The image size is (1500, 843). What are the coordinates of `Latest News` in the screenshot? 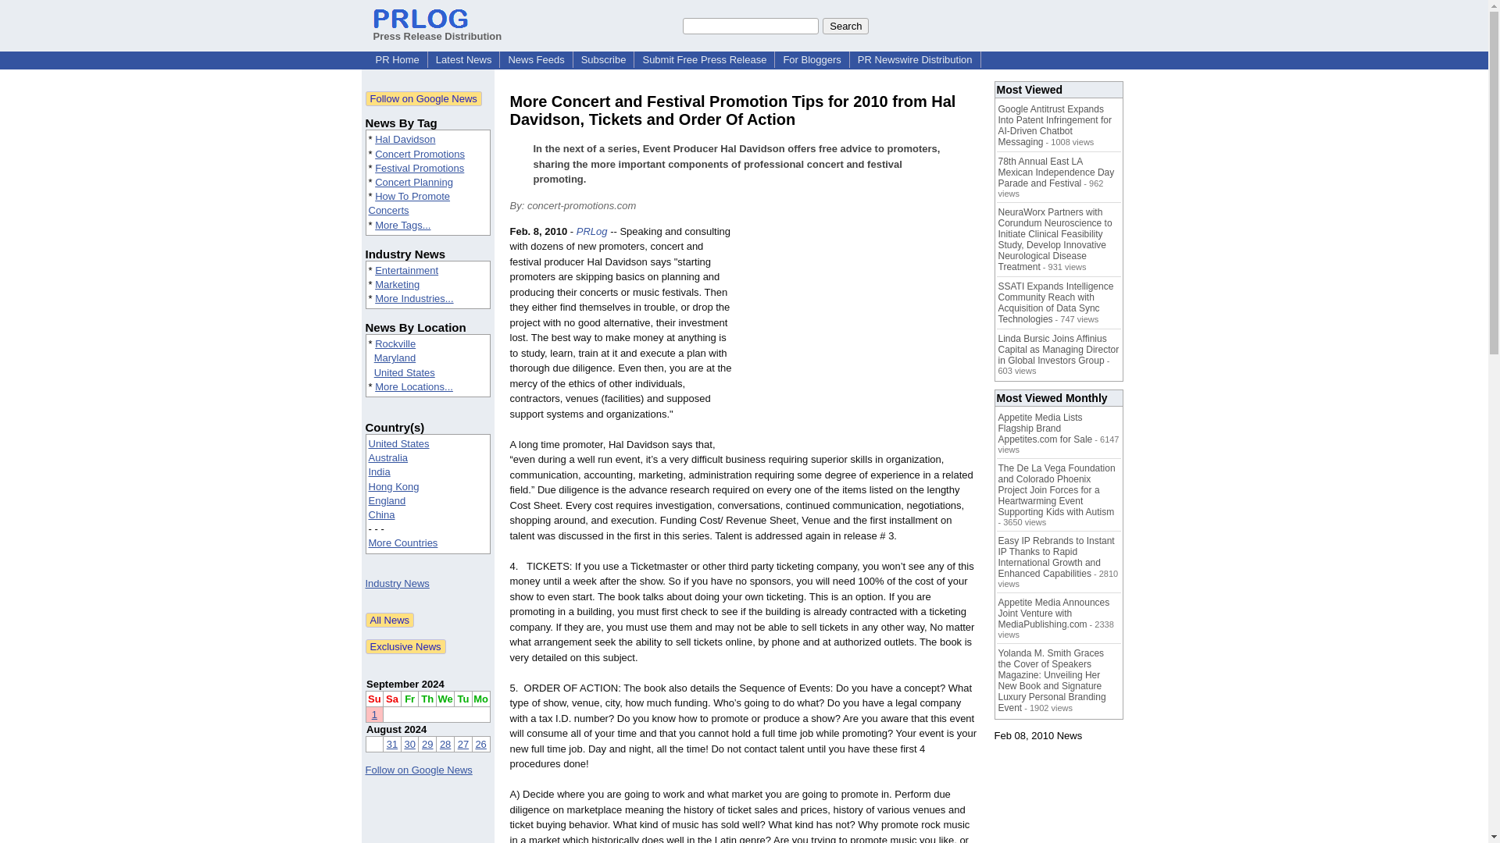 It's located at (463, 59).